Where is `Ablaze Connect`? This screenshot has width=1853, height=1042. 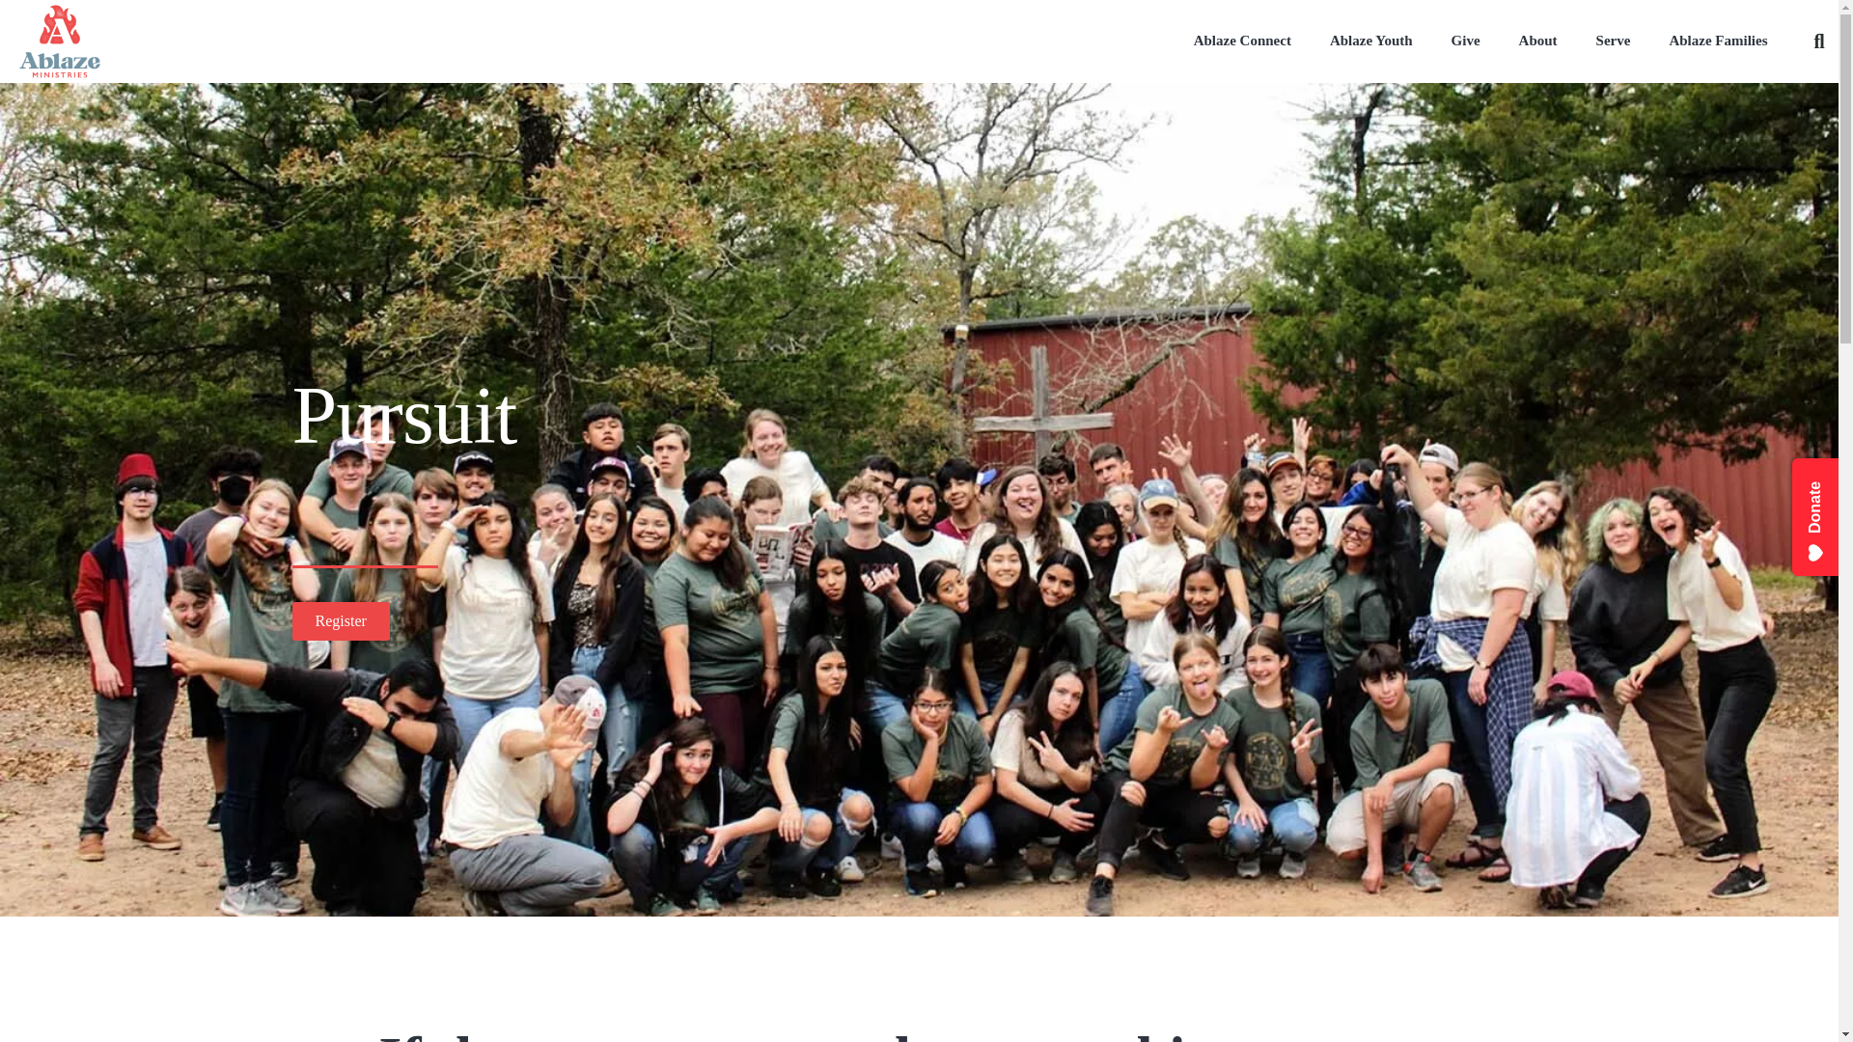
Ablaze Connect is located at coordinates (1242, 41).